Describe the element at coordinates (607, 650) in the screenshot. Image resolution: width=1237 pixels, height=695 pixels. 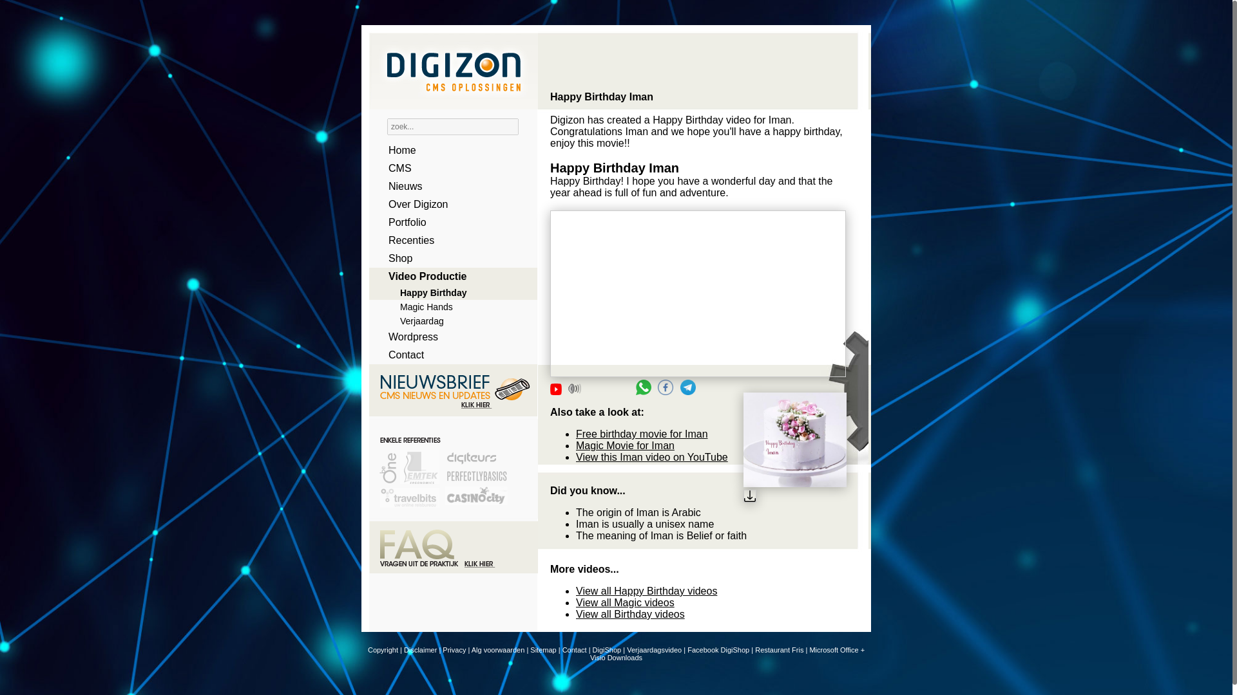
I see `DigiShop` at that location.